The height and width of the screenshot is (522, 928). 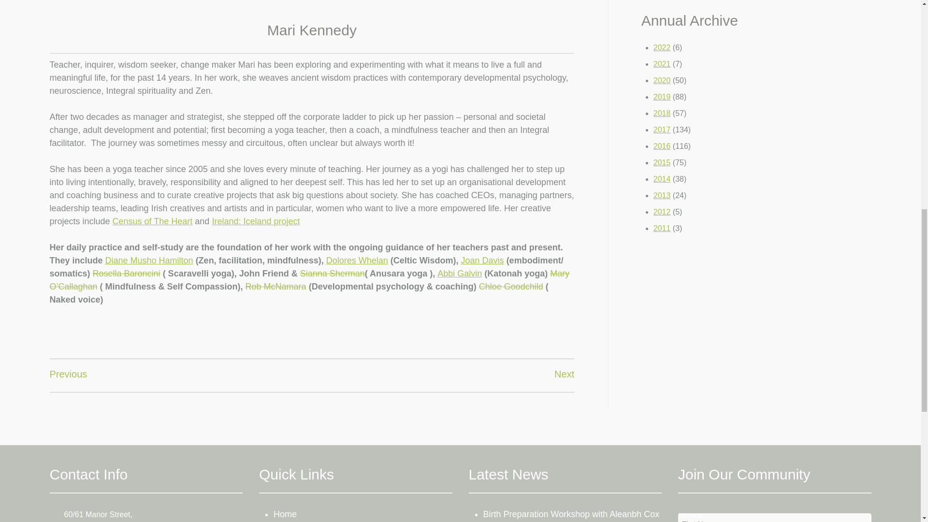 I want to click on Ireland: Iceland project, so click(x=255, y=221).